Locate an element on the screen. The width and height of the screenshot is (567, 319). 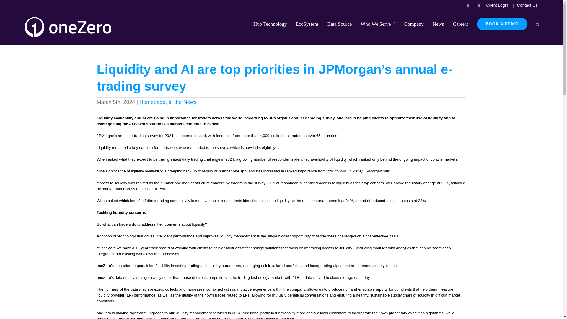
News is located at coordinates (438, 24).